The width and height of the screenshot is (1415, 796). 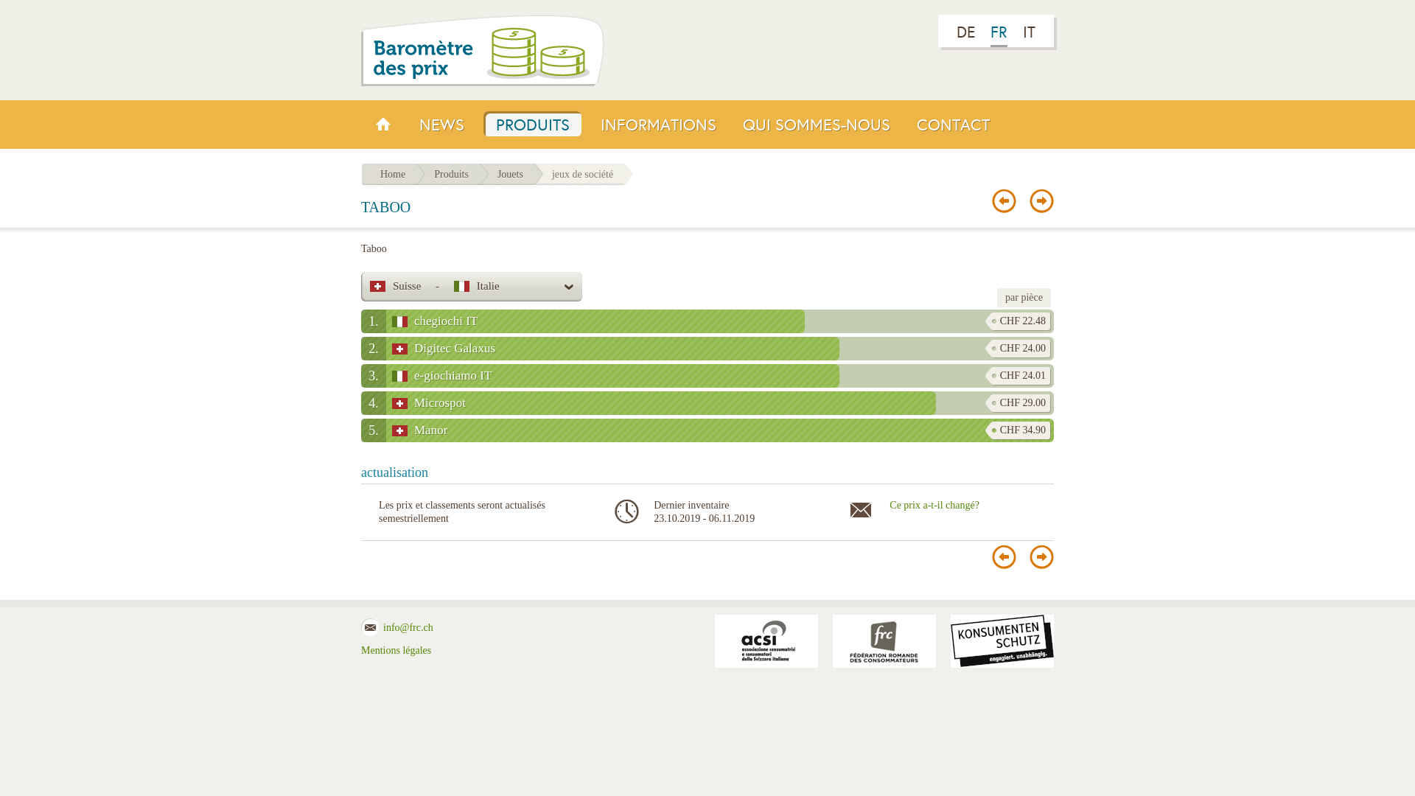 What do you see at coordinates (442, 124) in the screenshot?
I see `NEWS` at bounding box center [442, 124].